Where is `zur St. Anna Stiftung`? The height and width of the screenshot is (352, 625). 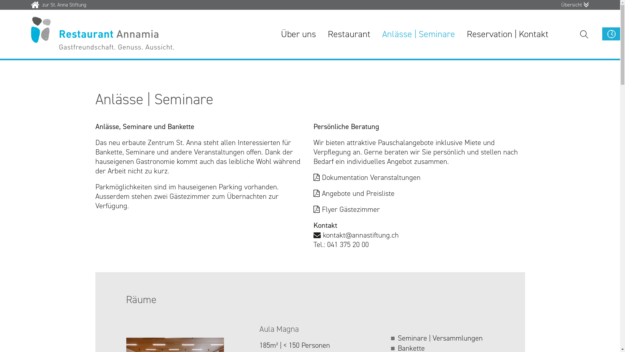 zur St. Anna Stiftung is located at coordinates (59, 5).